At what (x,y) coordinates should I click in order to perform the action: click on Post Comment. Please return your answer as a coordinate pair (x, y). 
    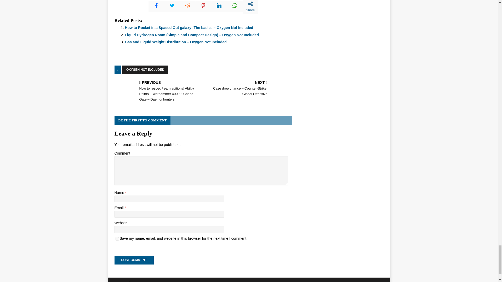
    Looking at the image, I should click on (134, 260).